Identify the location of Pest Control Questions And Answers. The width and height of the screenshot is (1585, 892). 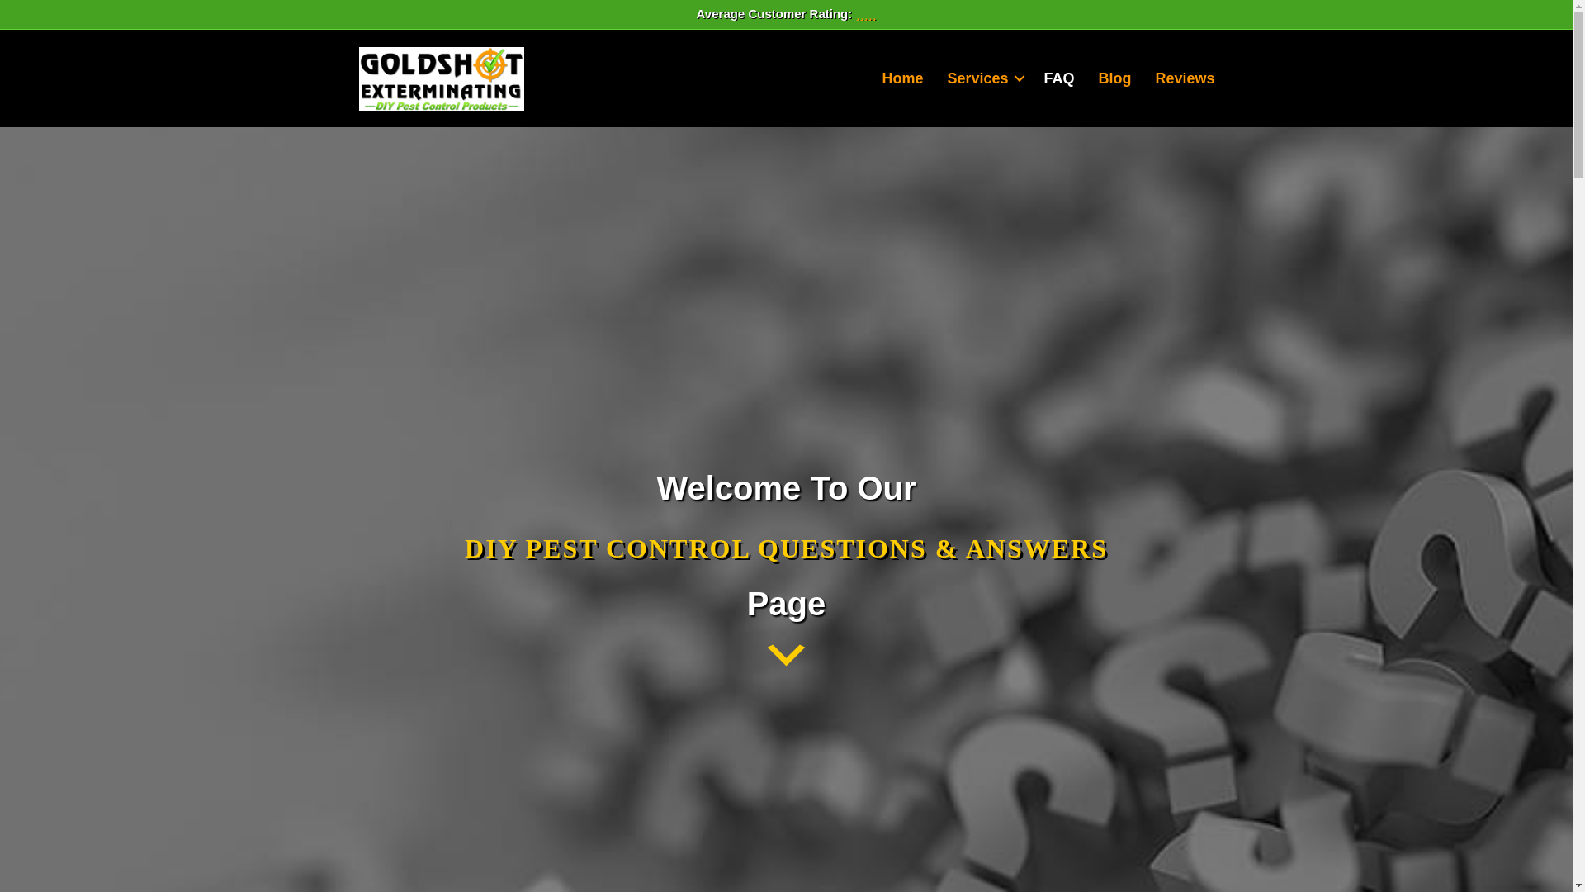
(1058, 78).